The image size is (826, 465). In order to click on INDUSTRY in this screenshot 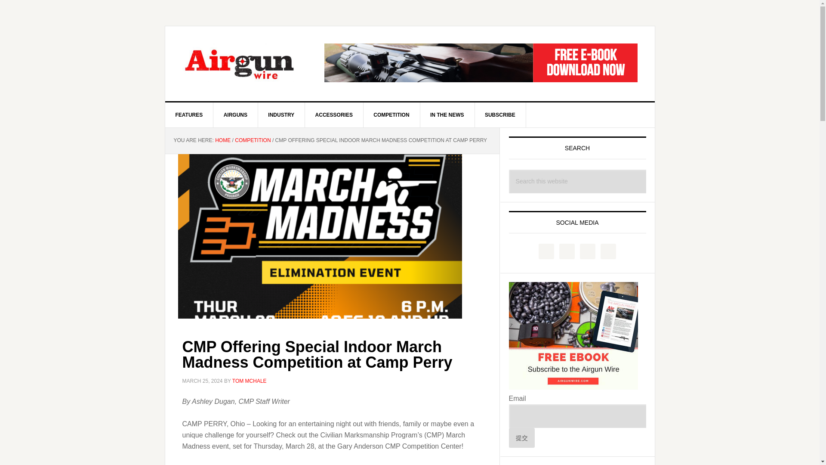, I will do `click(281, 115)`.